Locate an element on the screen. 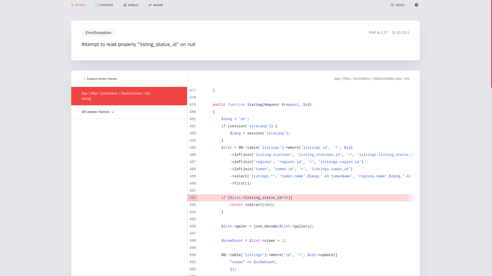 The height and width of the screenshot is (276, 492). DOCS is located at coordinates (397, 5).